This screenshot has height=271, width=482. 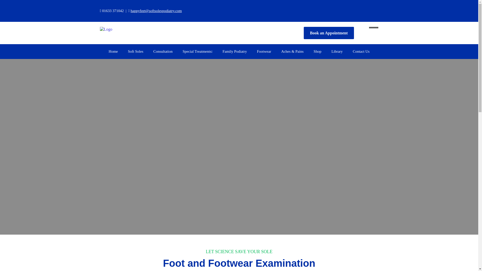 I want to click on Library, so click(x=337, y=52).